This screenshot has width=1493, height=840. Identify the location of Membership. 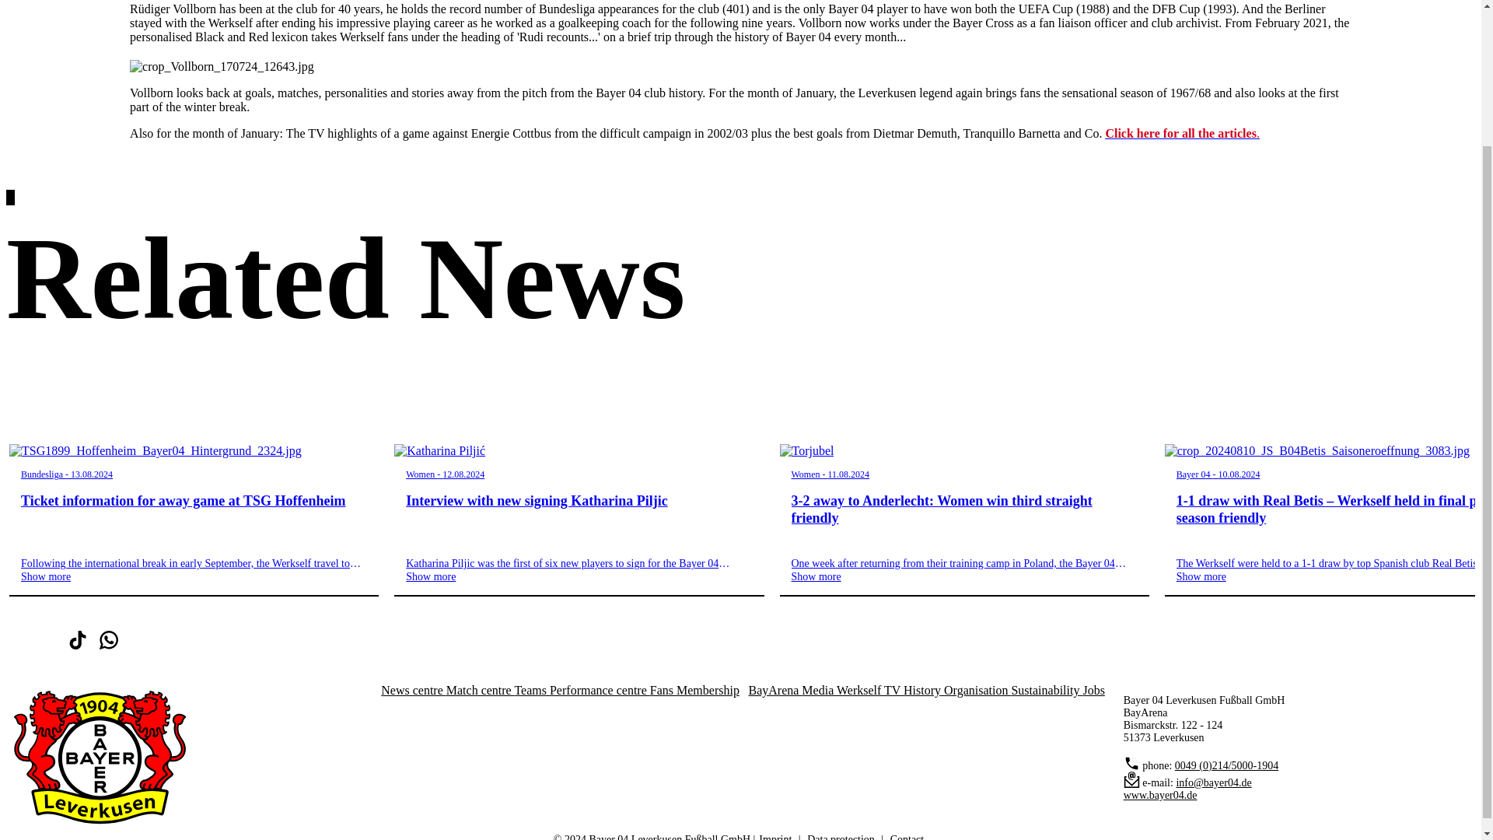
(708, 691).